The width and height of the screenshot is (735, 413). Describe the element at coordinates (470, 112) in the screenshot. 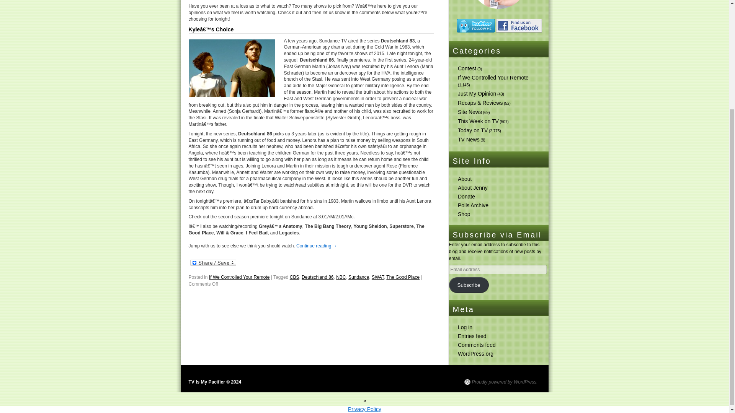

I see `Site News` at that location.